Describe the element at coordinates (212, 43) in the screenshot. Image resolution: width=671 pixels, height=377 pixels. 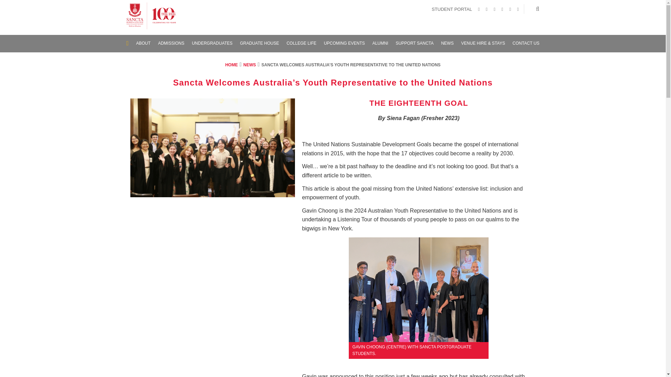
I see `UNDERGRADUATES` at that location.